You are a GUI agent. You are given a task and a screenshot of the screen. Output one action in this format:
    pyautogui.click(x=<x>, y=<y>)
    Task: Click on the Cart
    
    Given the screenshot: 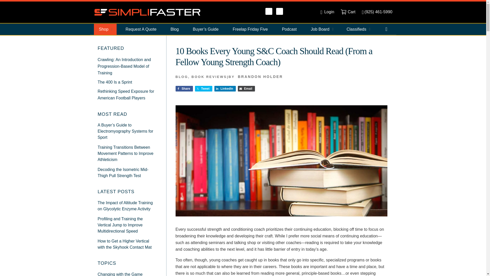 What is the action you would take?
    pyautogui.click(x=348, y=12)
    